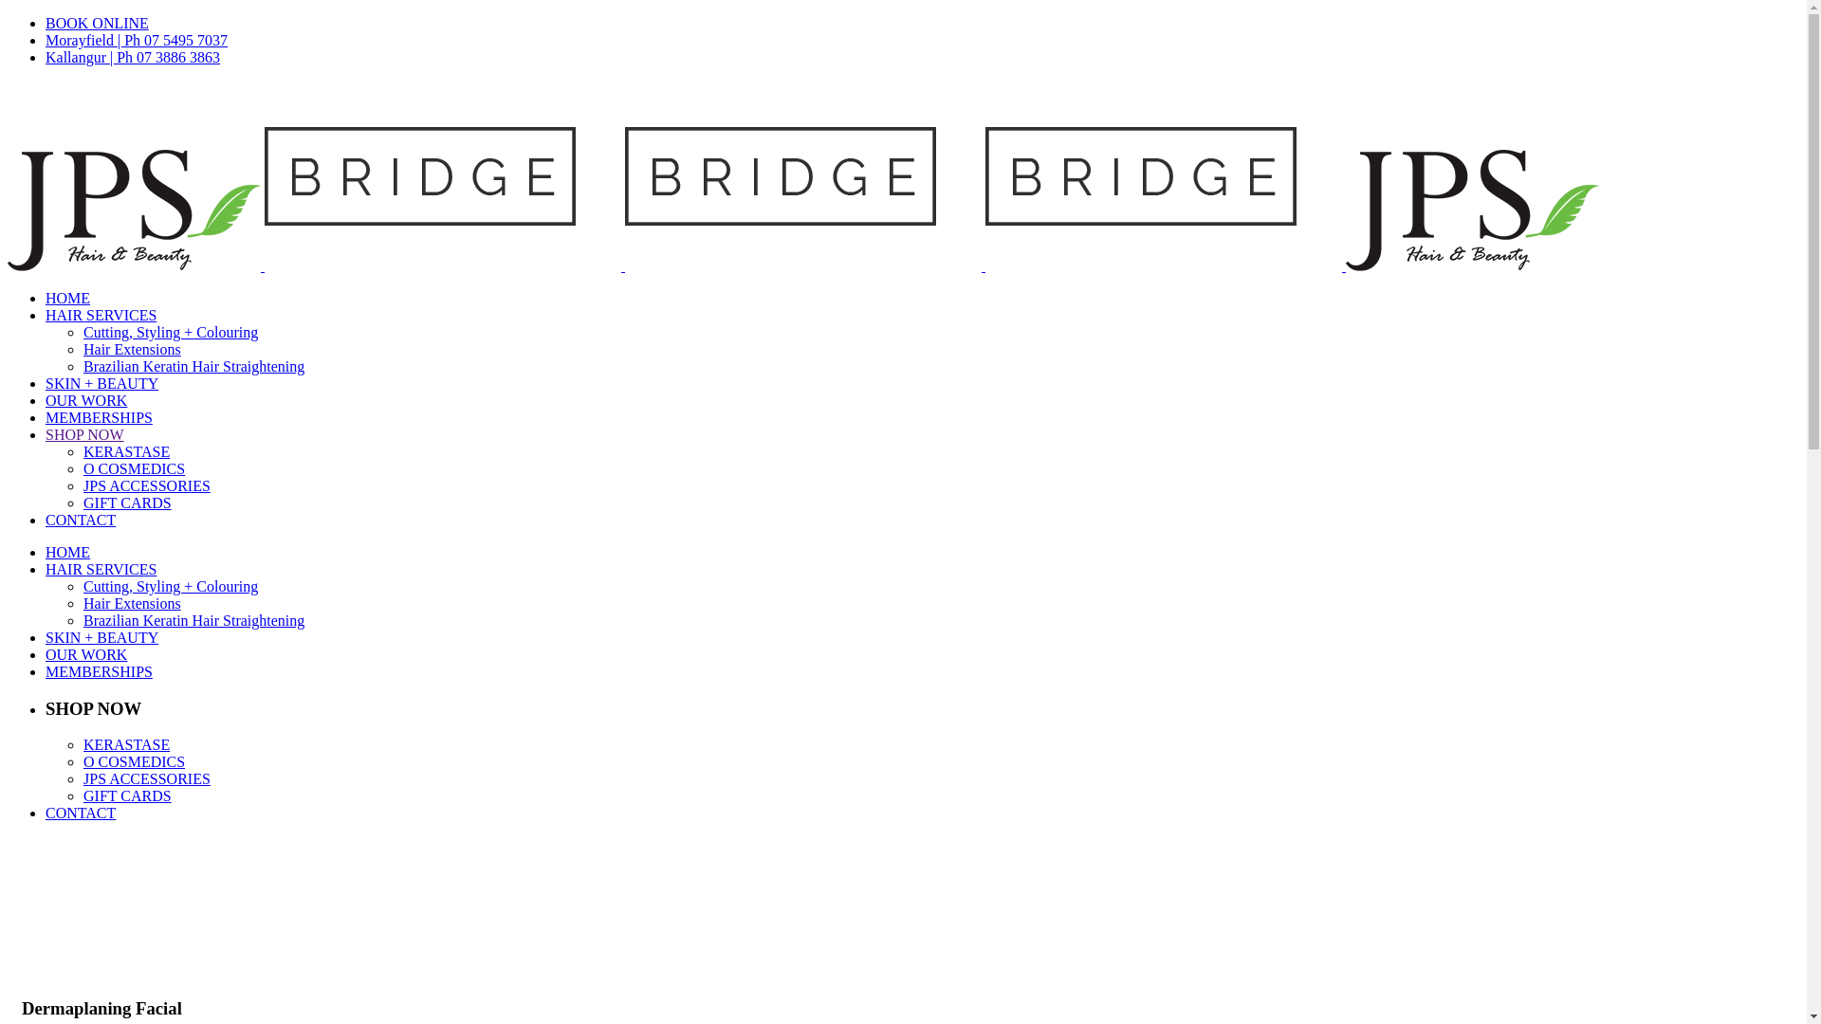  What do you see at coordinates (81, 520) in the screenshot?
I see `CONTACT` at bounding box center [81, 520].